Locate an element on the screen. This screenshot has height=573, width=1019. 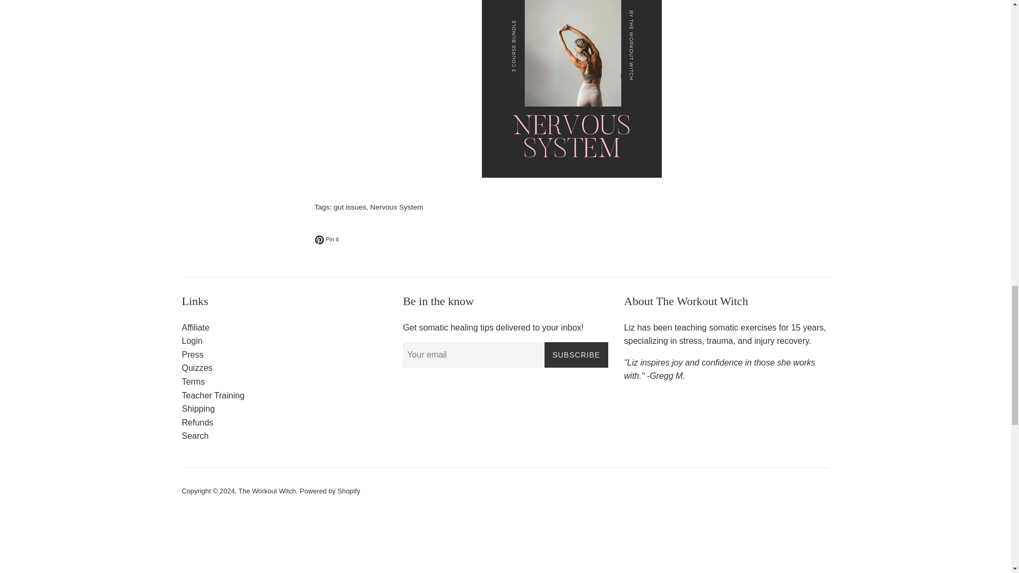
The Workout Witch is located at coordinates (267, 491).